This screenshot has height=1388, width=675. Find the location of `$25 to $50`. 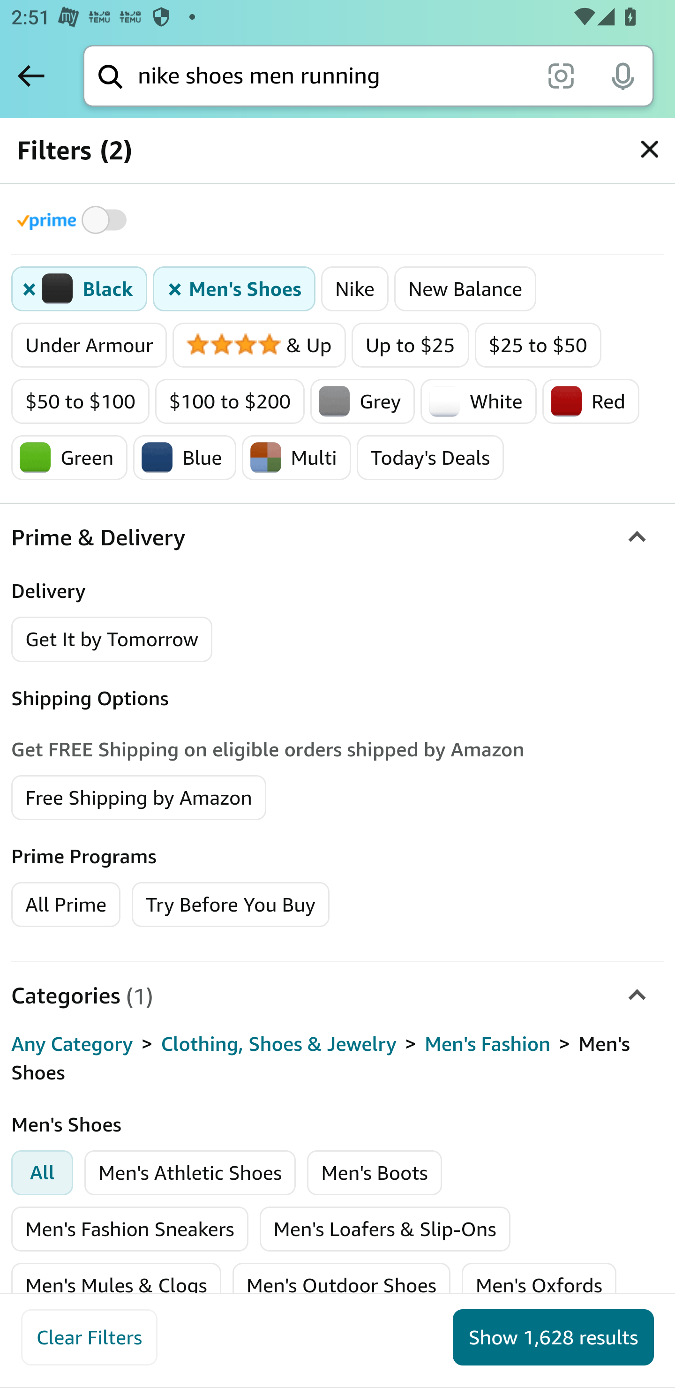

$25 to $50 is located at coordinates (538, 345).